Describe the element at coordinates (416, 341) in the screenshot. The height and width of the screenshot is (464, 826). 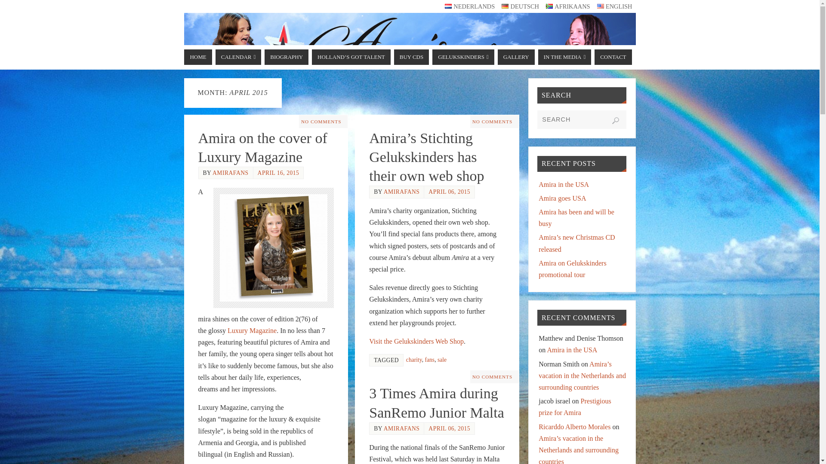
I see `Gelukskinders Web Shop` at that location.